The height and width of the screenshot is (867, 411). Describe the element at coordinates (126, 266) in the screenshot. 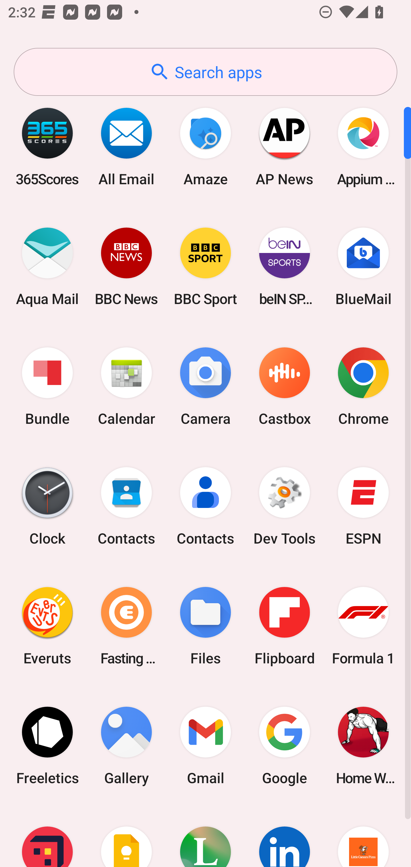

I see `BBC News` at that location.